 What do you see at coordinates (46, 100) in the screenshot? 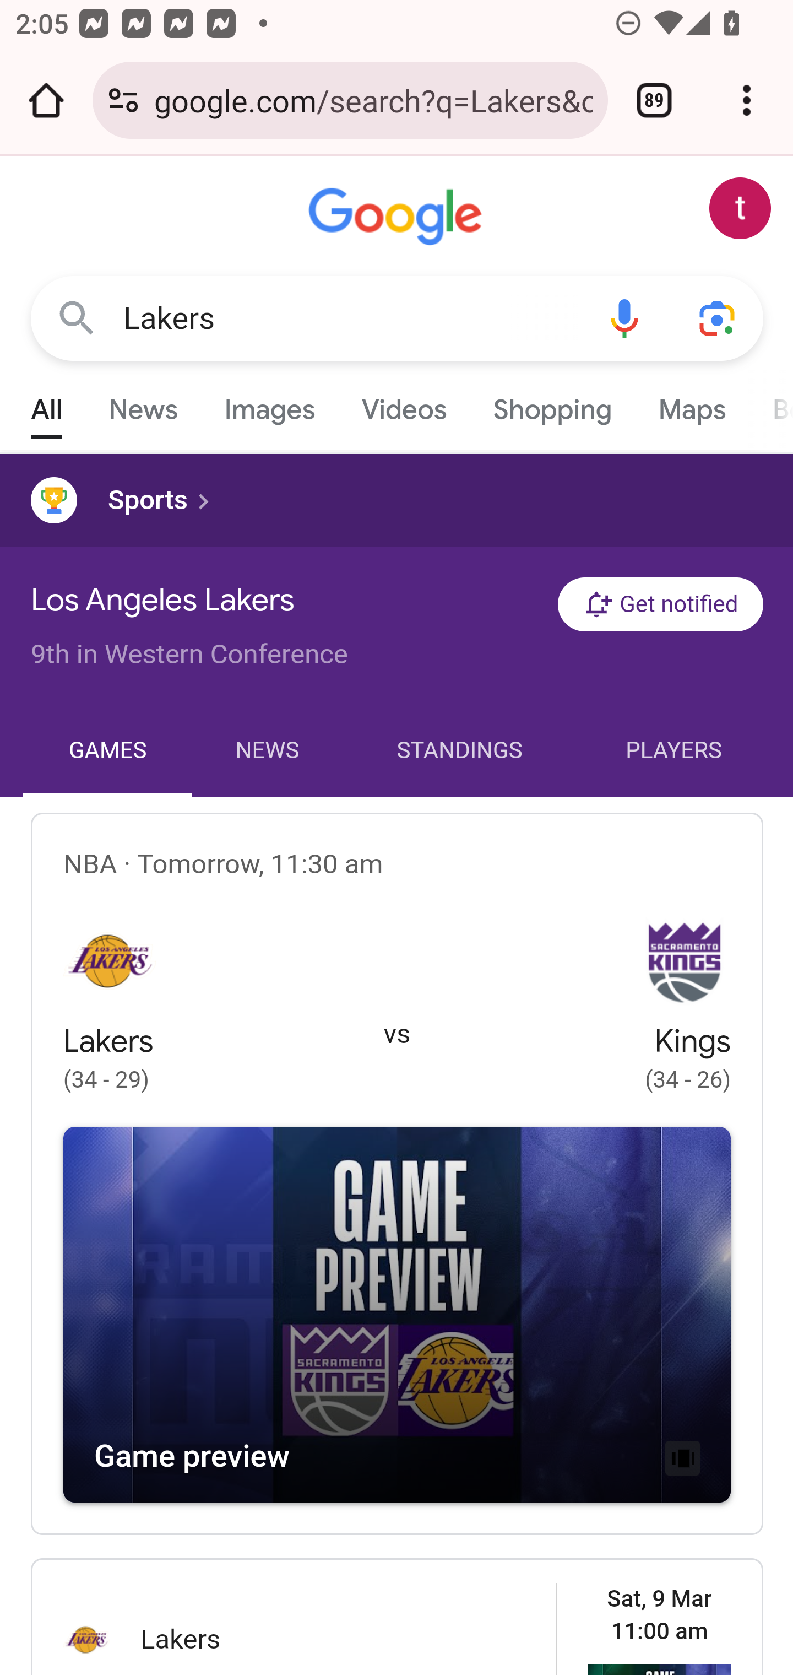
I see `Open the home page` at bounding box center [46, 100].